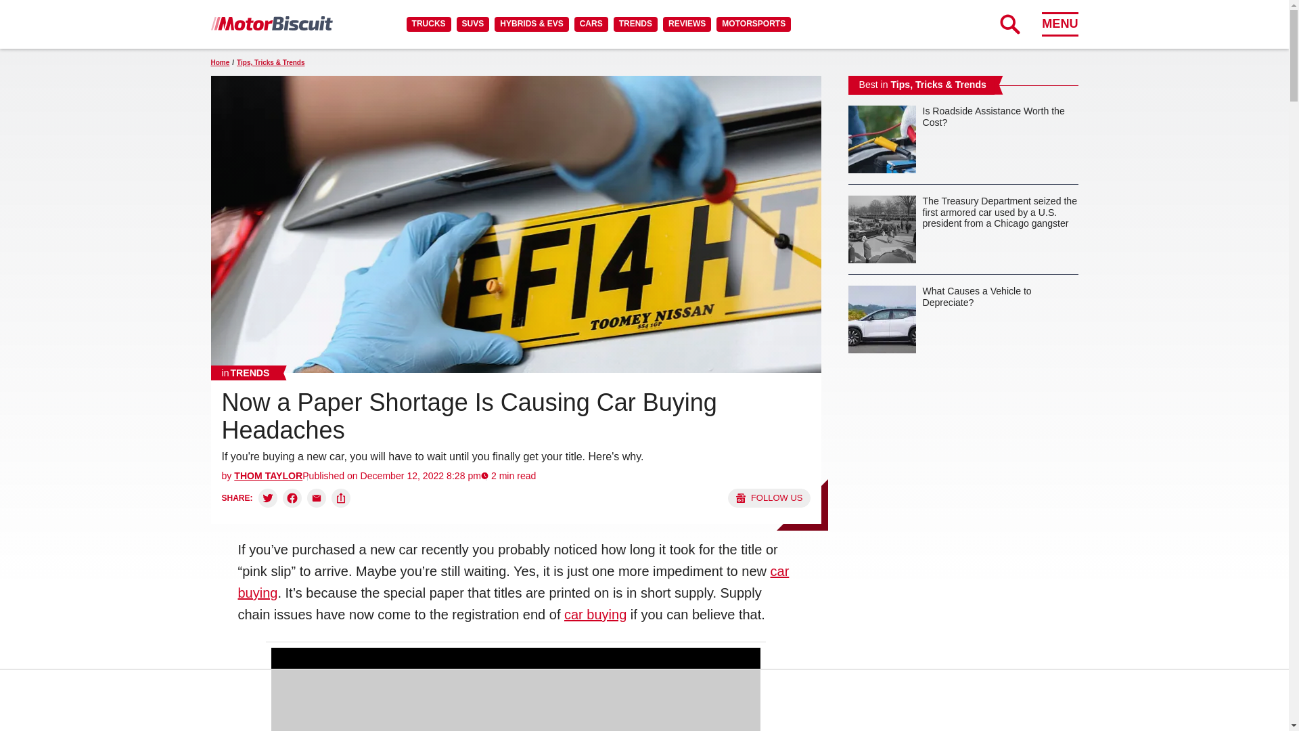 The width and height of the screenshot is (1299, 731). What do you see at coordinates (428, 24) in the screenshot?
I see `TRUCKS` at bounding box center [428, 24].